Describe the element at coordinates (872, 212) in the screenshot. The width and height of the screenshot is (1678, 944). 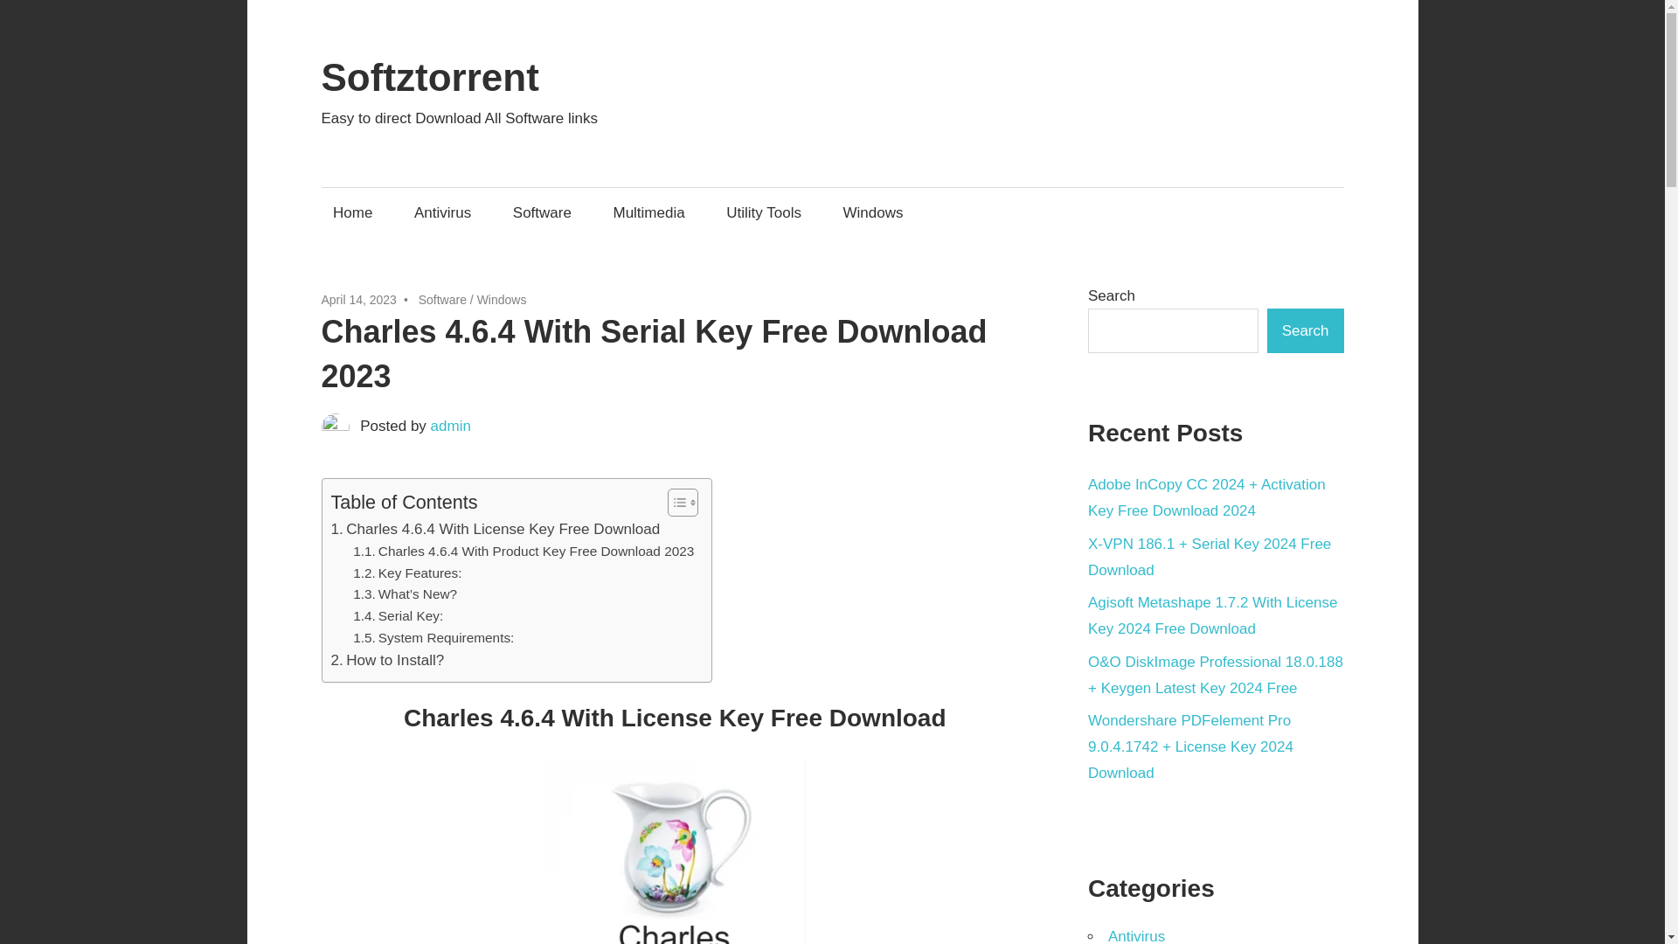
I see `Windows` at that location.